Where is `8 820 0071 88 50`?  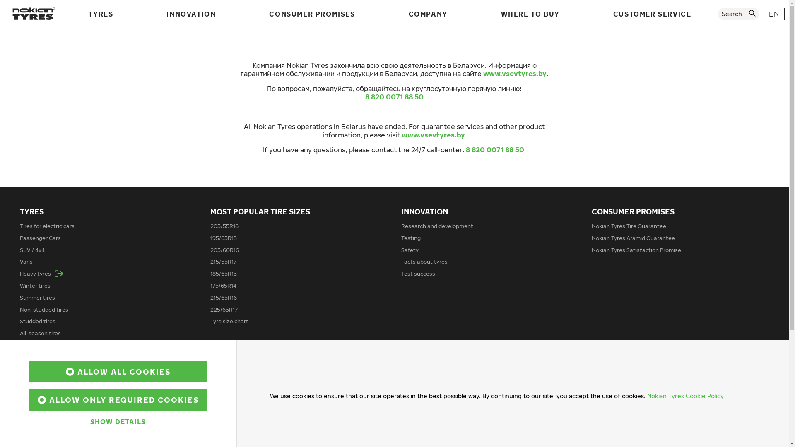
8 820 0071 88 50 is located at coordinates (495, 150).